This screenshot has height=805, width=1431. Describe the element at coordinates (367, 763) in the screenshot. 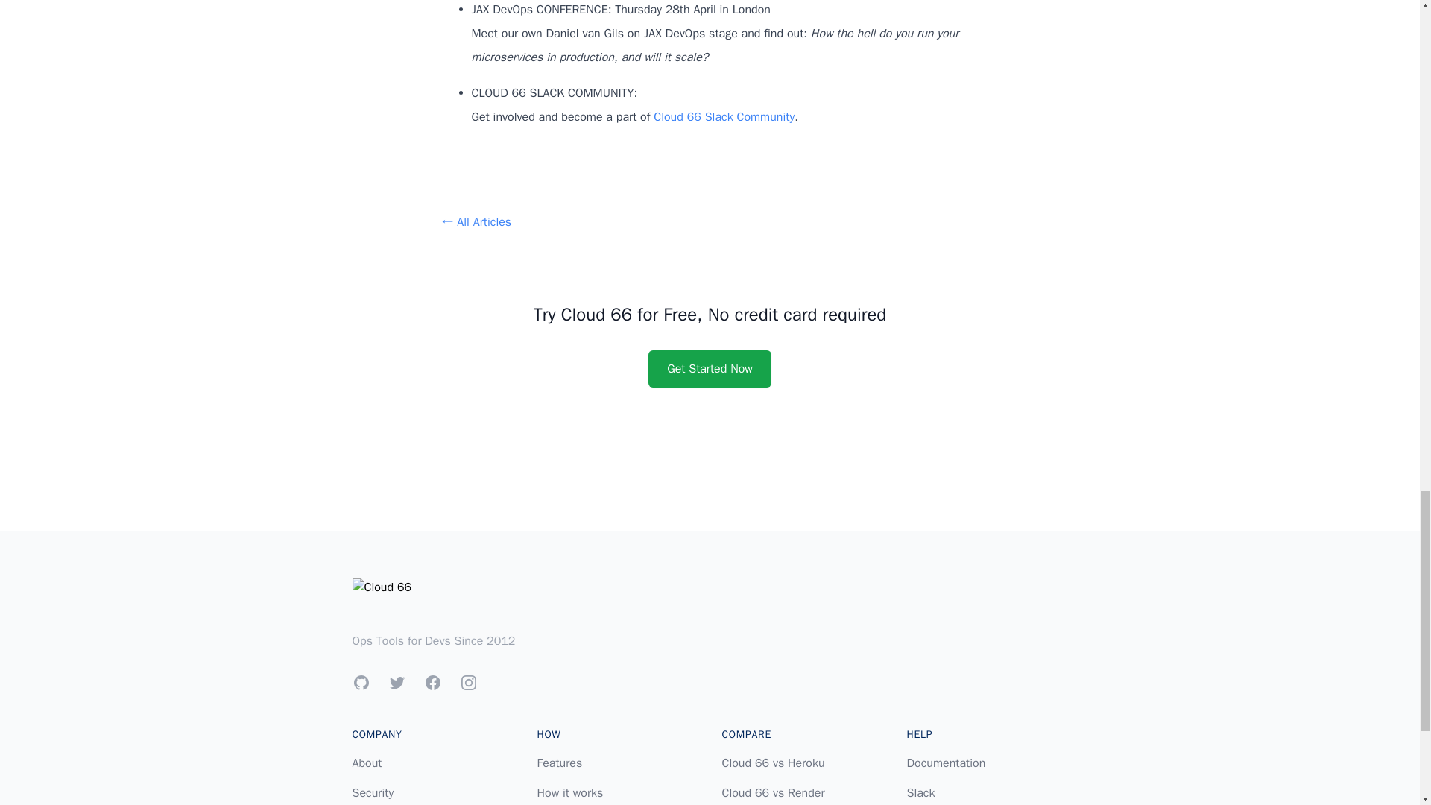

I see `About` at that location.